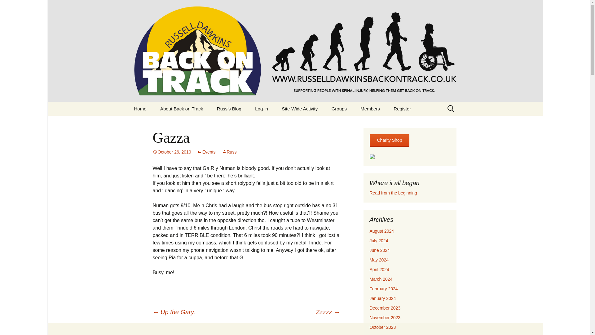  What do you see at coordinates (379, 250) in the screenshot?
I see `June 2024` at bounding box center [379, 250].